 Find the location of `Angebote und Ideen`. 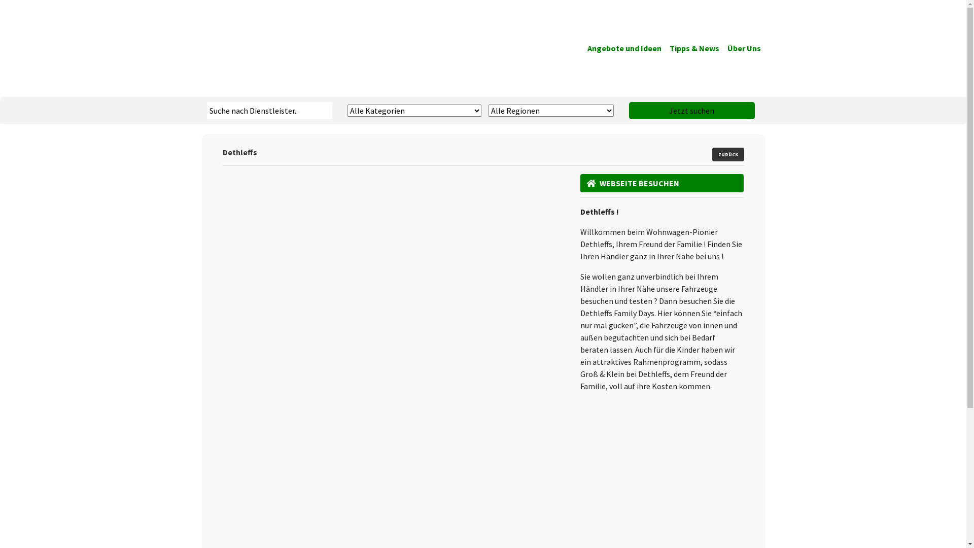

Angebote und Ideen is located at coordinates (624, 48).